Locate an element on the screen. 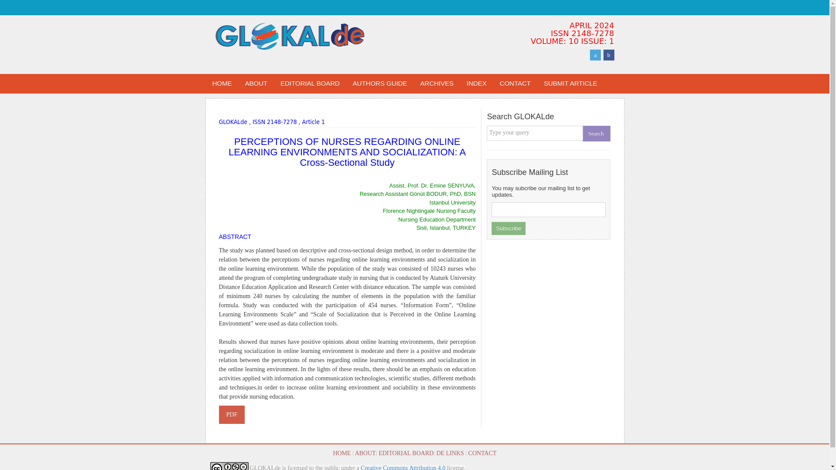 This screenshot has height=470, width=836. EDITORIAL BOARD is located at coordinates (406, 453).